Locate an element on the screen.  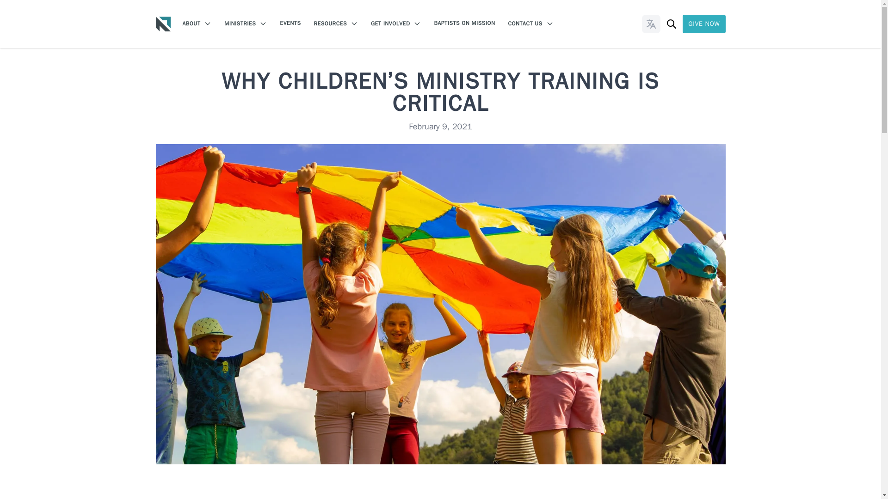
GET INVOLVED is located at coordinates (396, 24).